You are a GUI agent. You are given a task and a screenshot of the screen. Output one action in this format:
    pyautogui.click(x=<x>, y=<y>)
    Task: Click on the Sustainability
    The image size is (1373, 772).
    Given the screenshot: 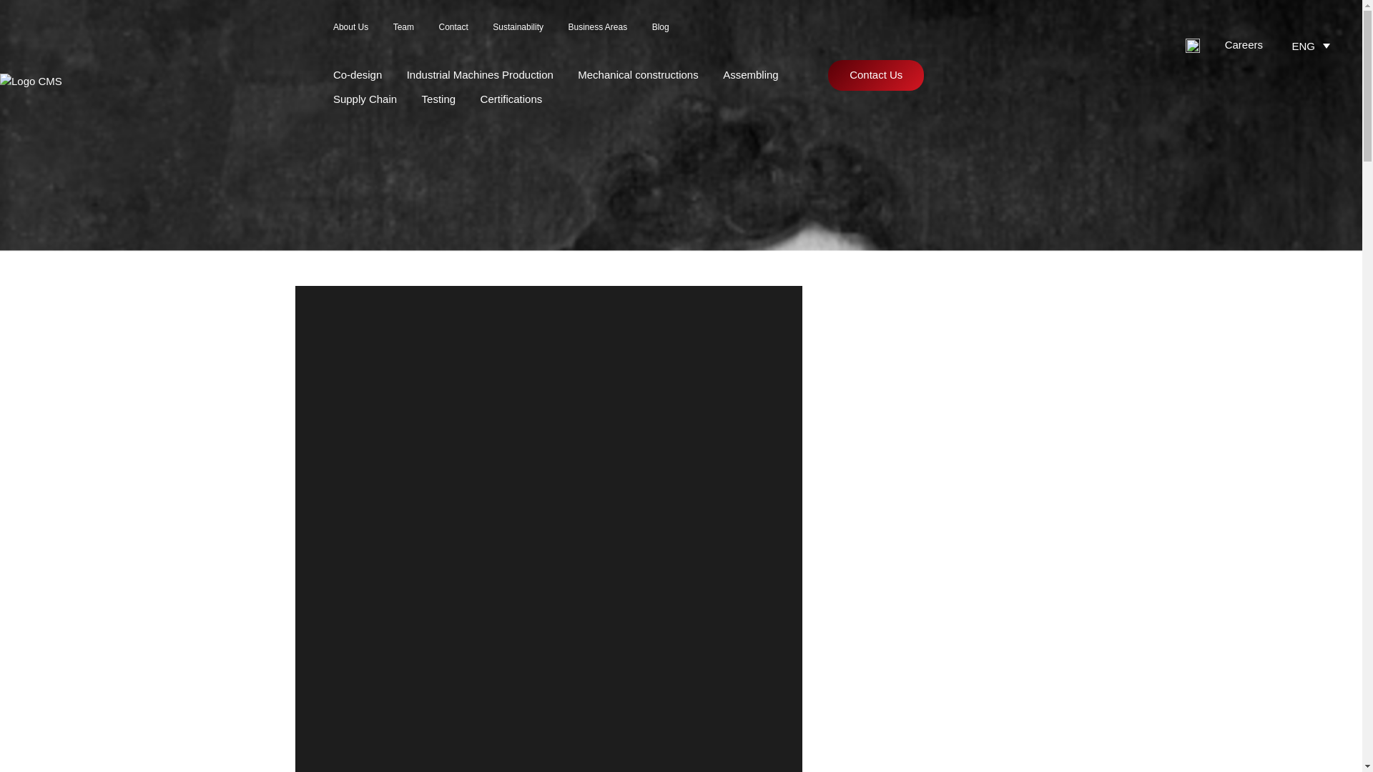 What is the action you would take?
    pyautogui.click(x=518, y=27)
    